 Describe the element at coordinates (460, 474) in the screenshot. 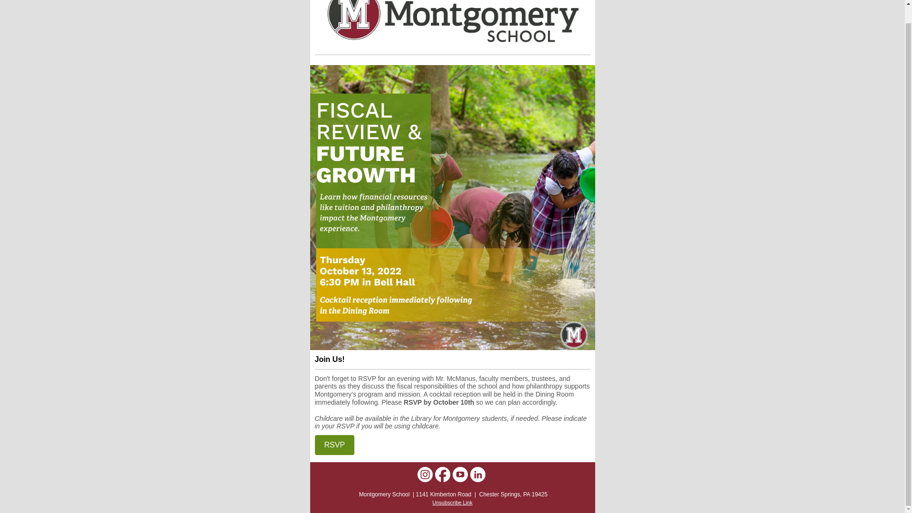

I see `YouTube` at that location.